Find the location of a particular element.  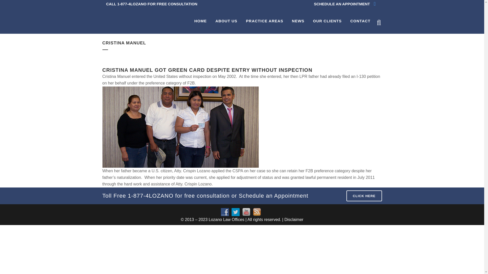

 RSS is located at coordinates (257, 212).